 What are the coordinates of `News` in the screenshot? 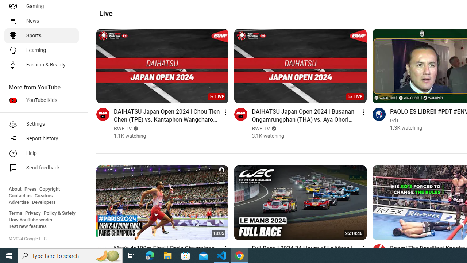 It's located at (42, 21).